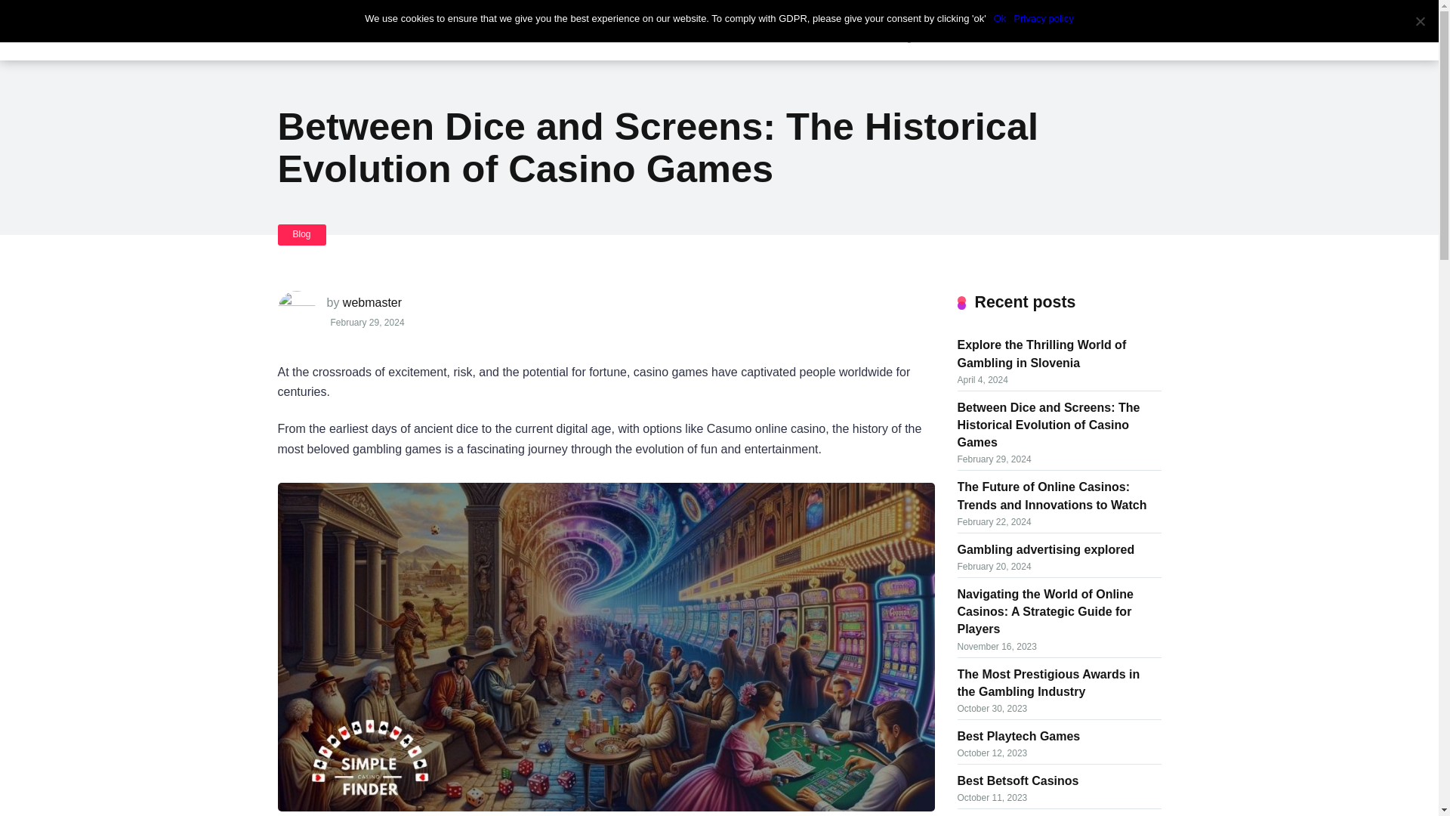  I want to click on webmaster, so click(372, 302).